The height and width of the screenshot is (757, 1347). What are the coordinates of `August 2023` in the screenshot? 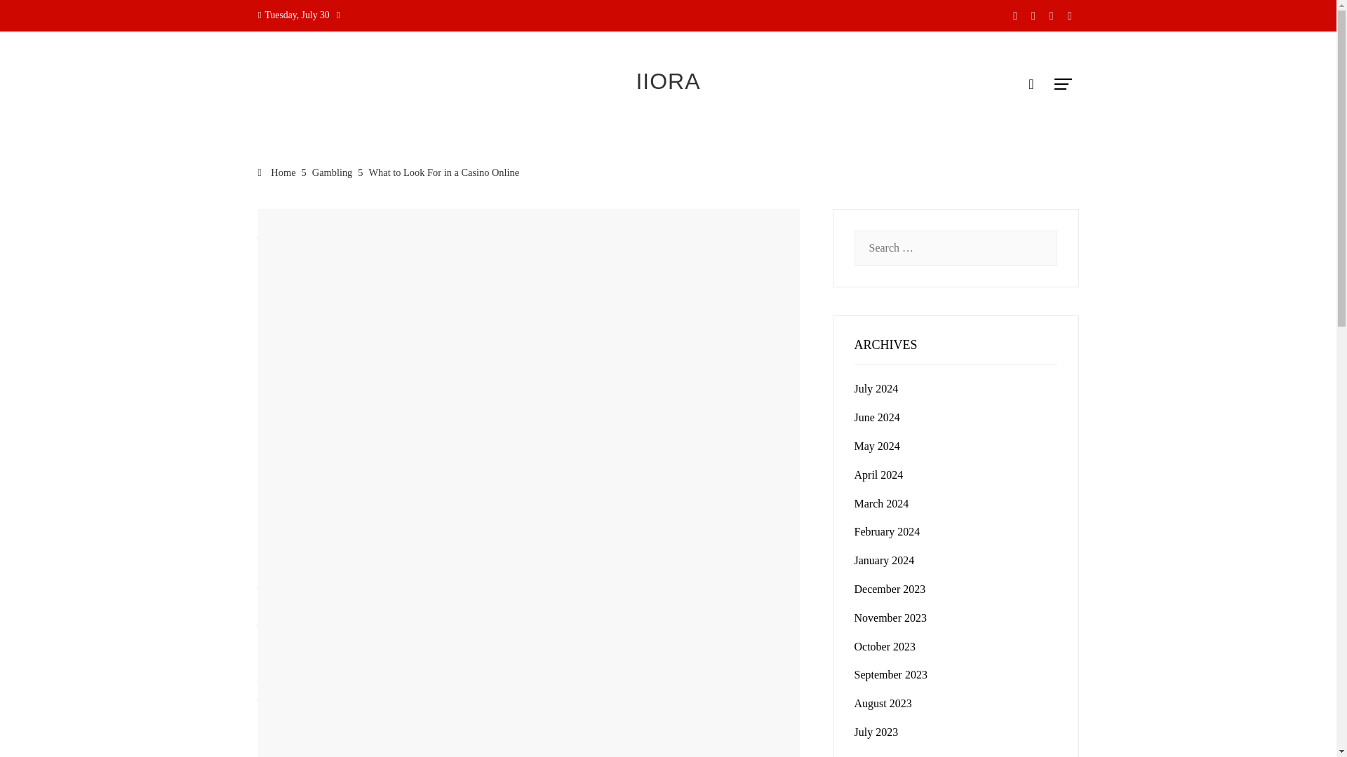 It's located at (883, 702).